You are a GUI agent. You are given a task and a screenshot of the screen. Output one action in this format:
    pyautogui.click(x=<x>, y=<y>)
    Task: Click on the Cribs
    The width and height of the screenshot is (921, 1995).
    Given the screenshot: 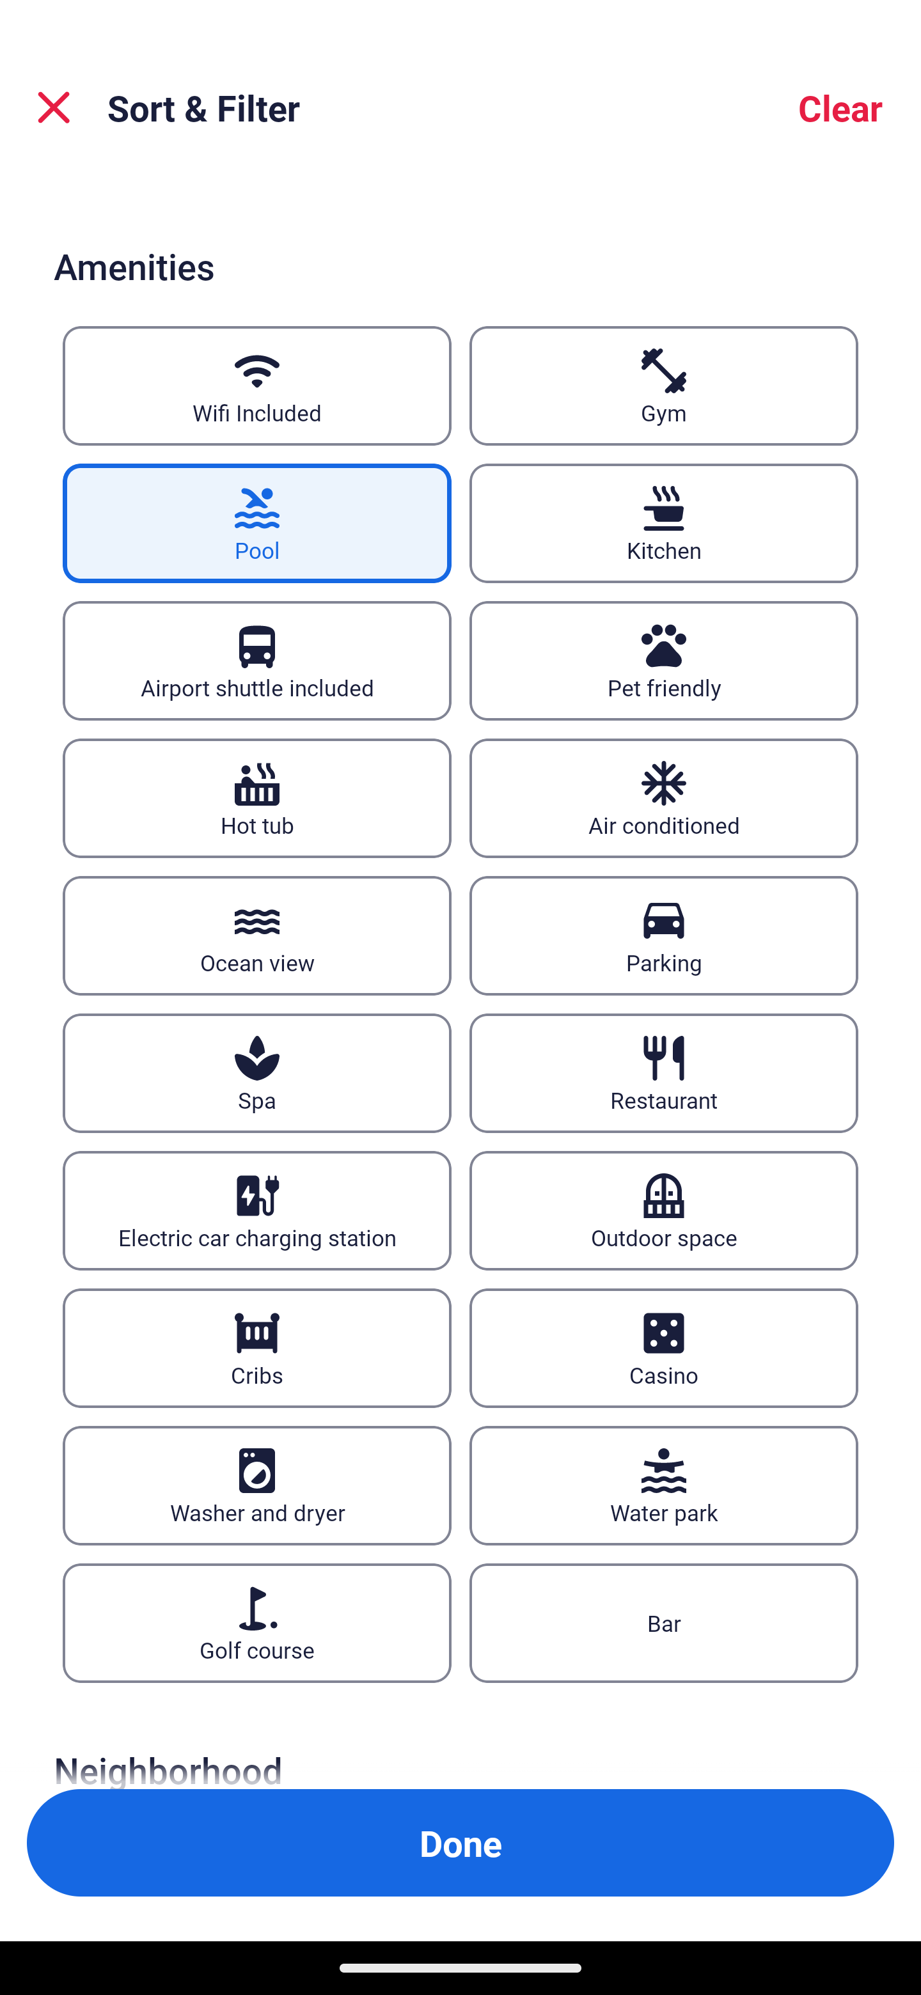 What is the action you would take?
    pyautogui.click(x=256, y=1348)
    